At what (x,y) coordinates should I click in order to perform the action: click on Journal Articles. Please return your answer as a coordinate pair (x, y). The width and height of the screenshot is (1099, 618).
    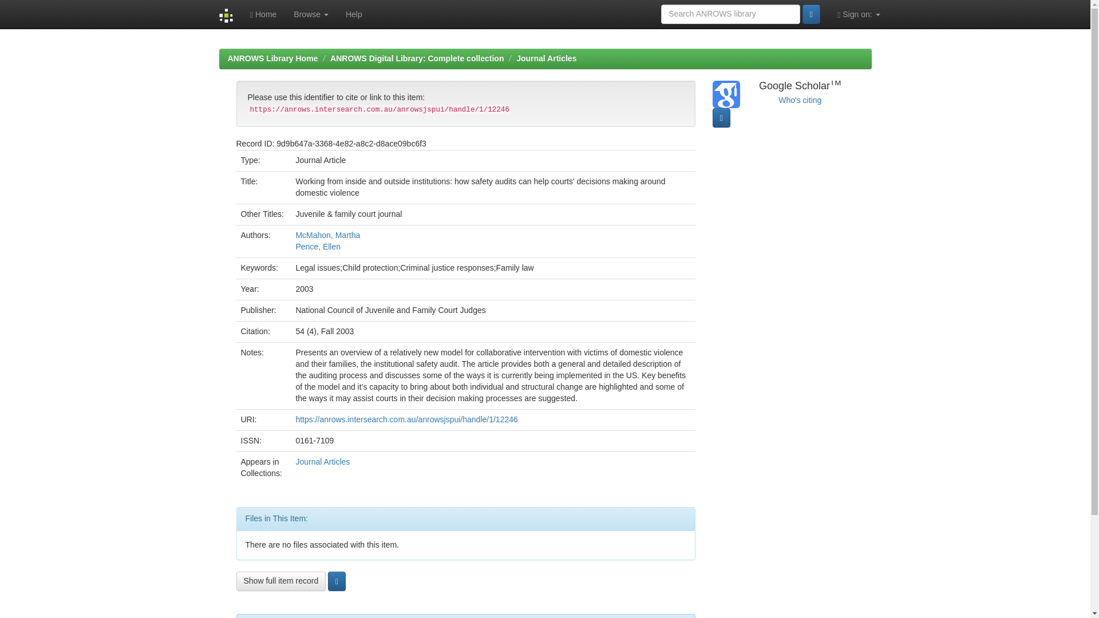
    Looking at the image, I should click on (546, 58).